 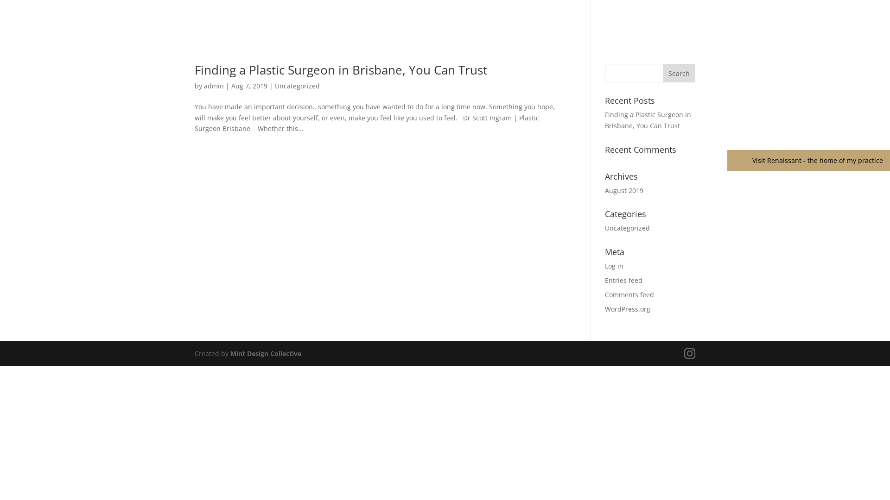 What do you see at coordinates (446, 26) in the screenshot?
I see `About` at bounding box center [446, 26].